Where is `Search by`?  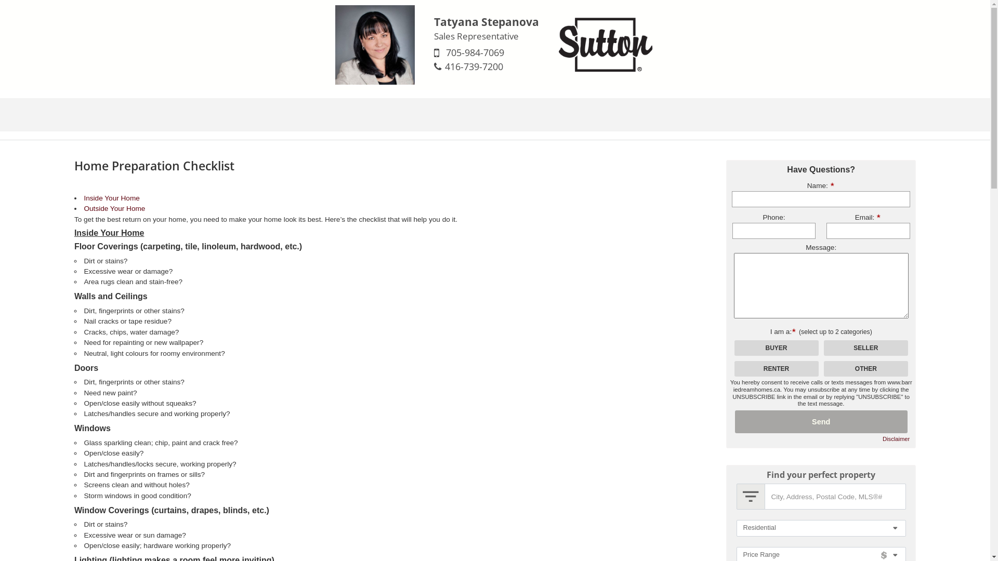
Search by is located at coordinates (751, 497).